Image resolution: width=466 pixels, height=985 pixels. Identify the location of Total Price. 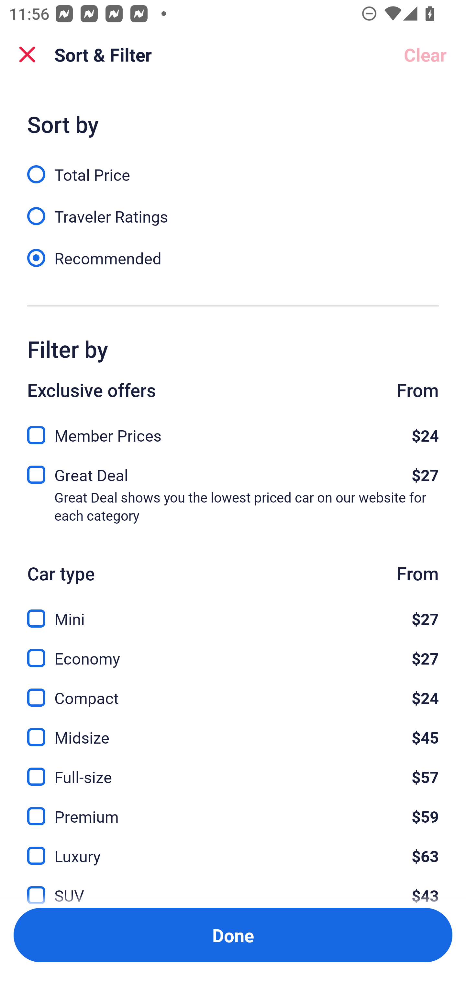
(233, 167).